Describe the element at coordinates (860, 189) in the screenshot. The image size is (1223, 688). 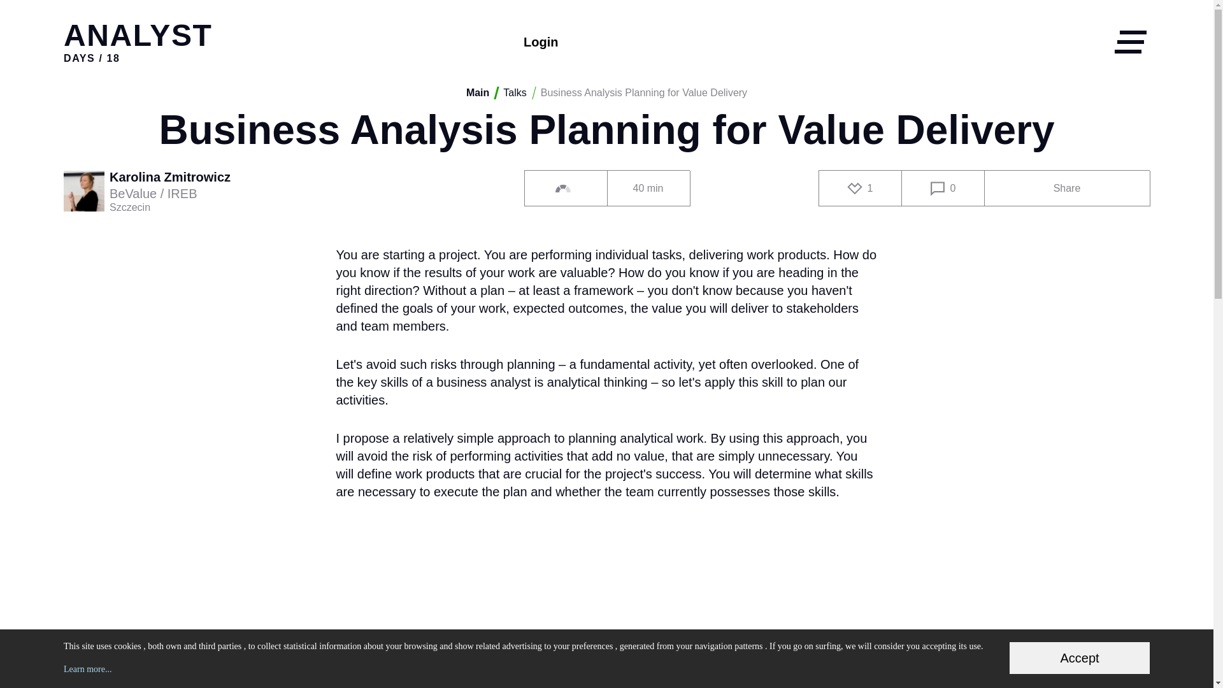
I see `1` at that location.